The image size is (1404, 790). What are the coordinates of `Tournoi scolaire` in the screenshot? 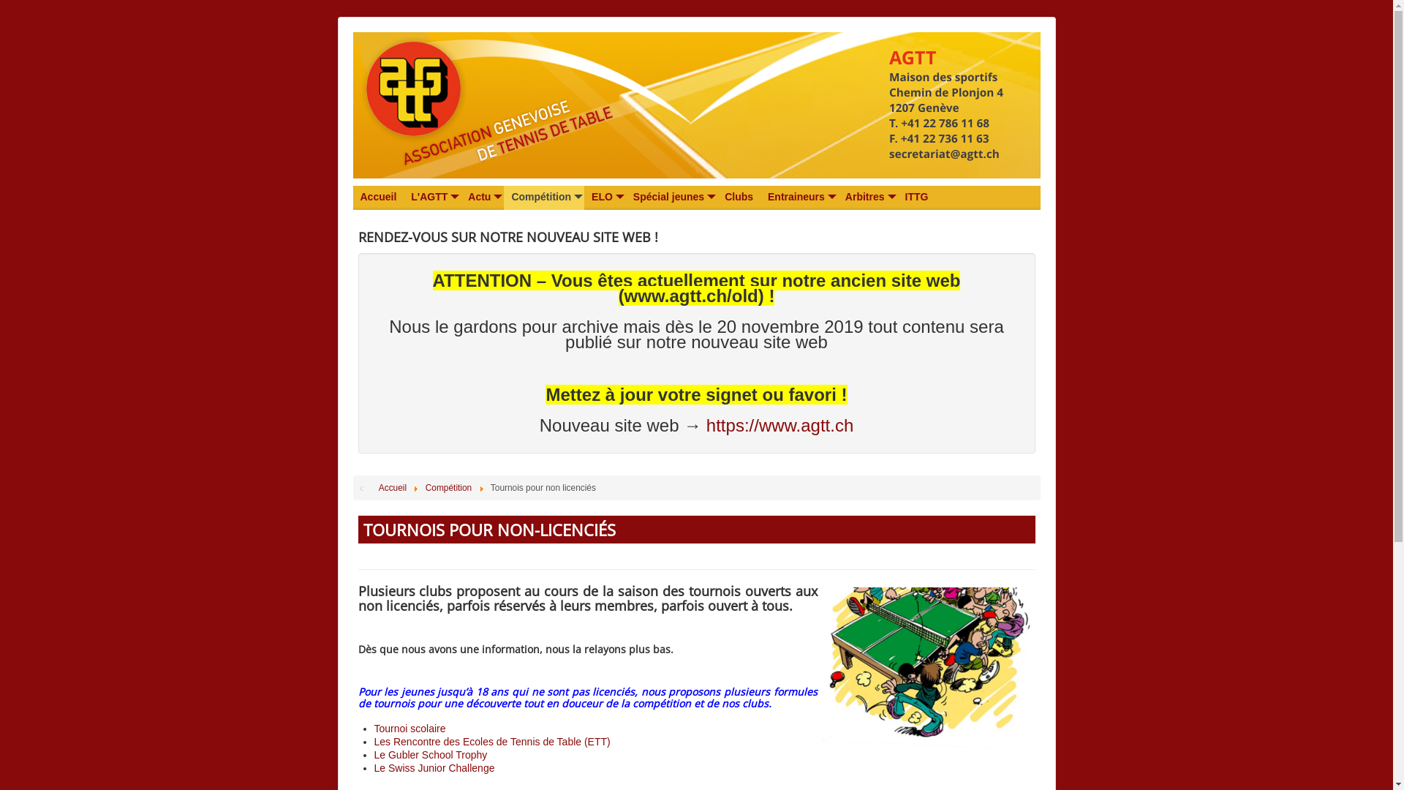 It's located at (410, 729).